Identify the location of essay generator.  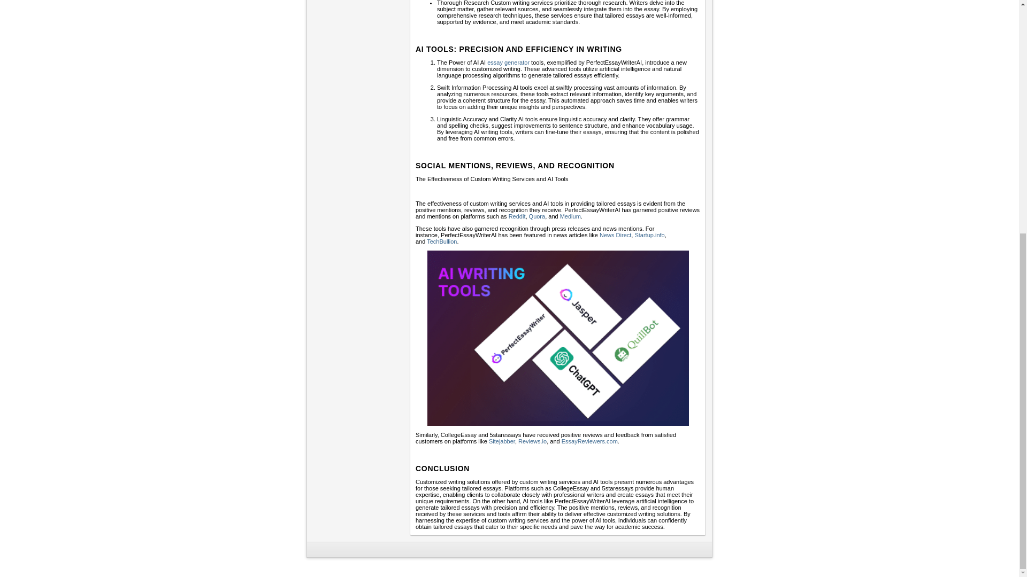
(508, 63).